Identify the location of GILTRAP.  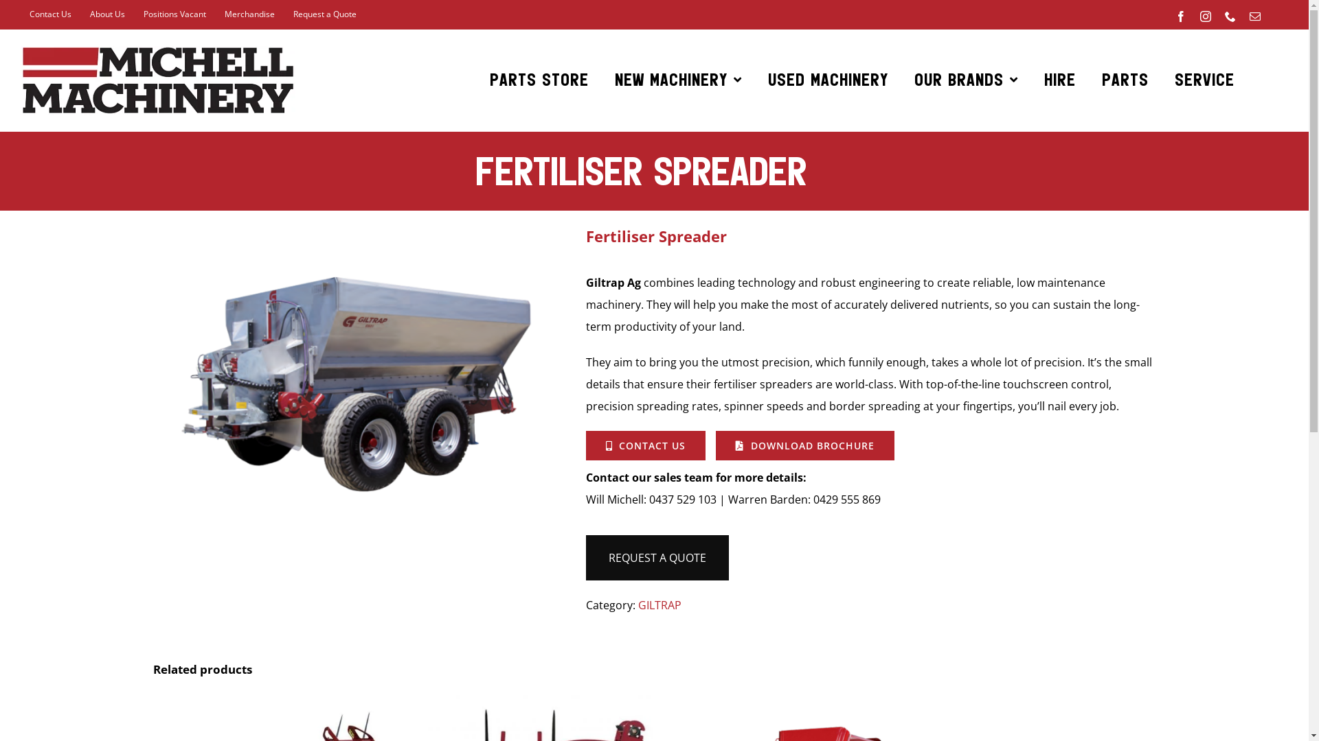
(659, 605).